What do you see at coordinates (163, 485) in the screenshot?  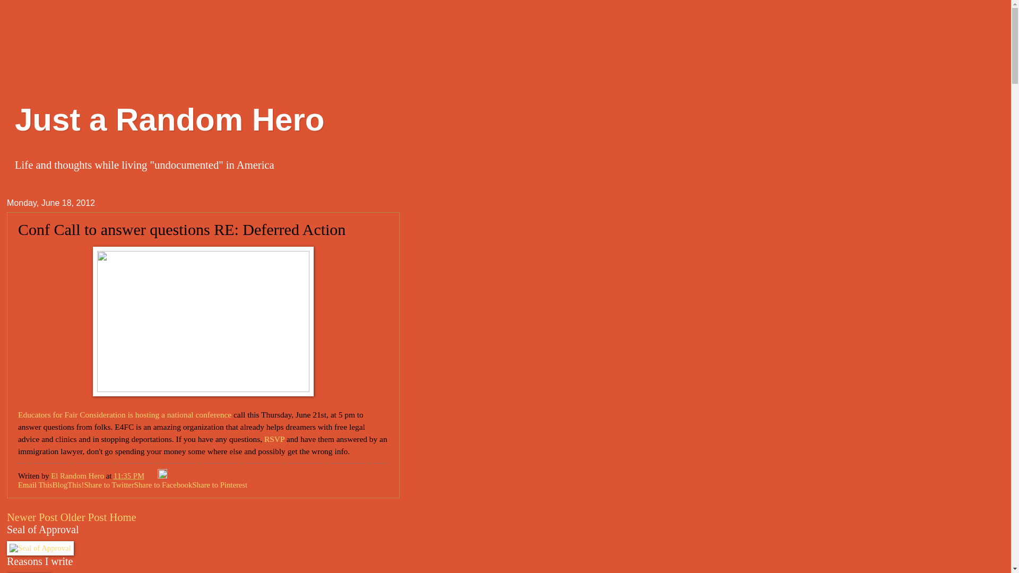 I see `Share to Facebook` at bounding box center [163, 485].